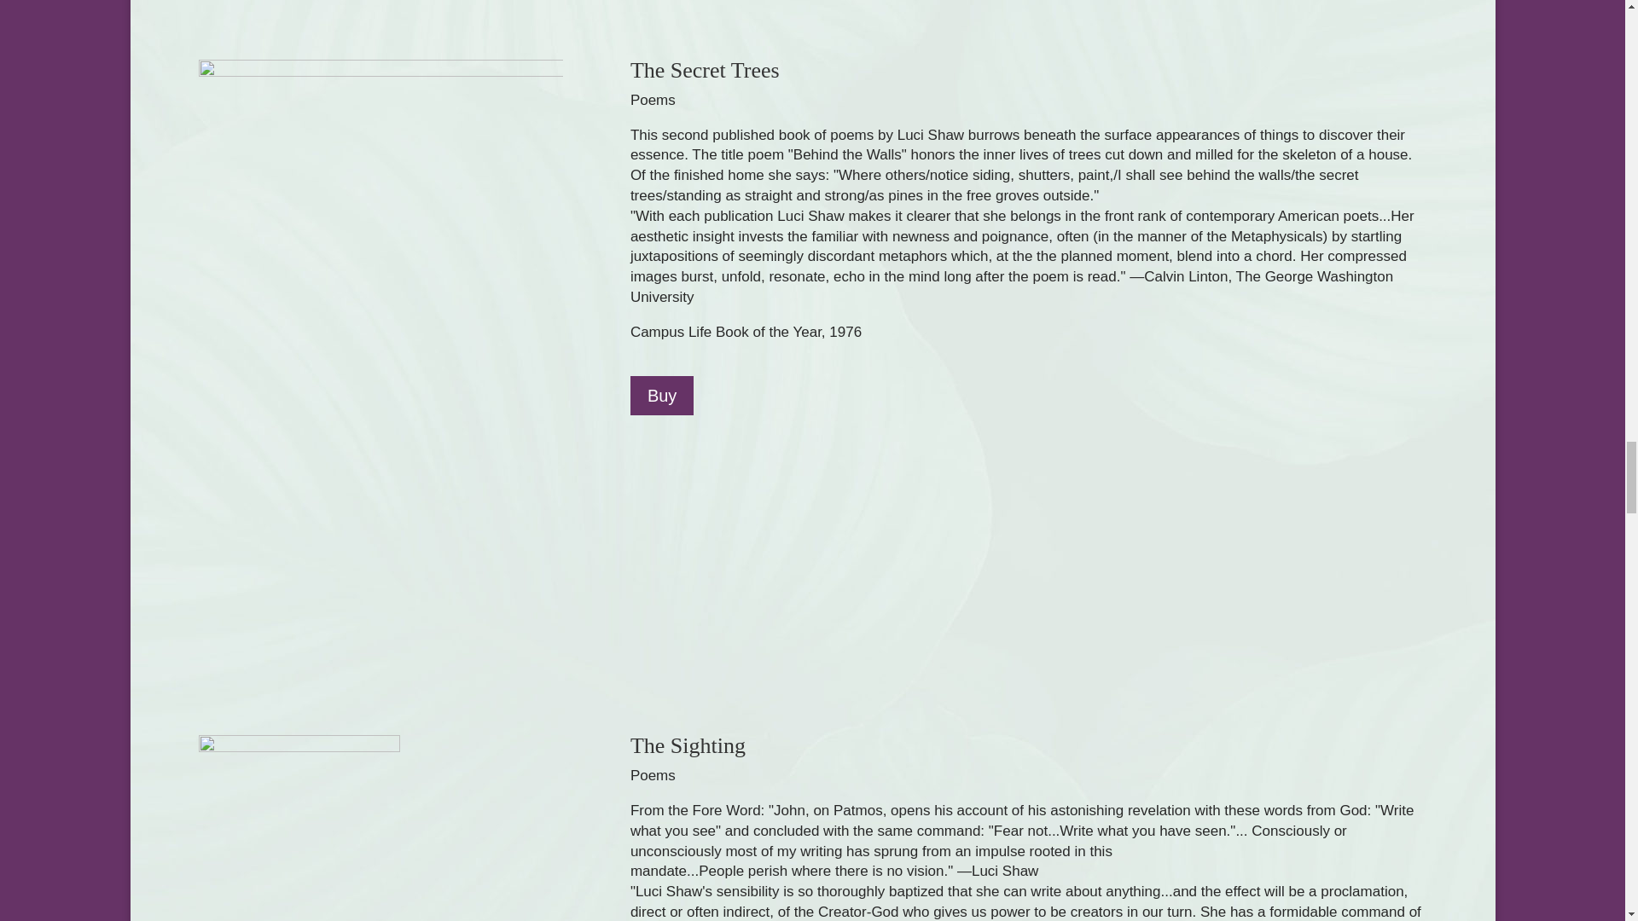 The width and height of the screenshot is (1638, 921). I want to click on the-sighting, so click(299, 827).